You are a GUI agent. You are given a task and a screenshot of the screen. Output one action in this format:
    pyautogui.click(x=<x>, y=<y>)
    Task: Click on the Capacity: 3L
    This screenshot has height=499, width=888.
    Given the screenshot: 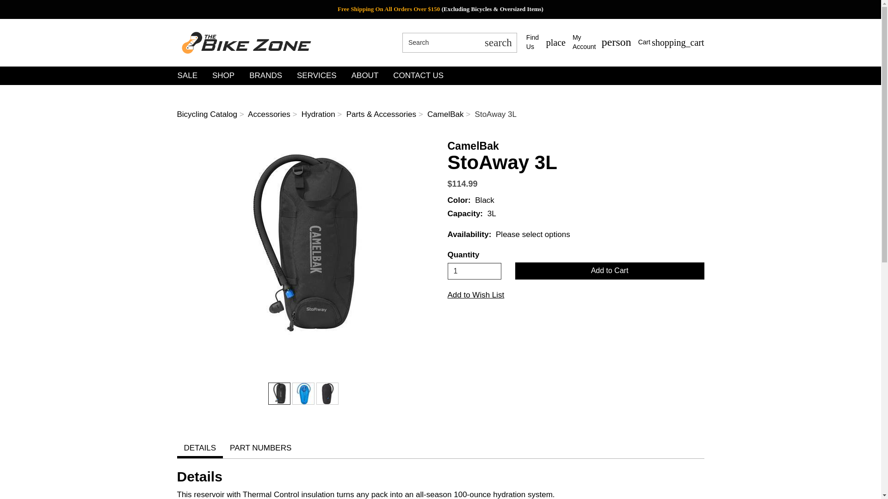 What is the action you would take?
    pyautogui.click(x=671, y=42)
    